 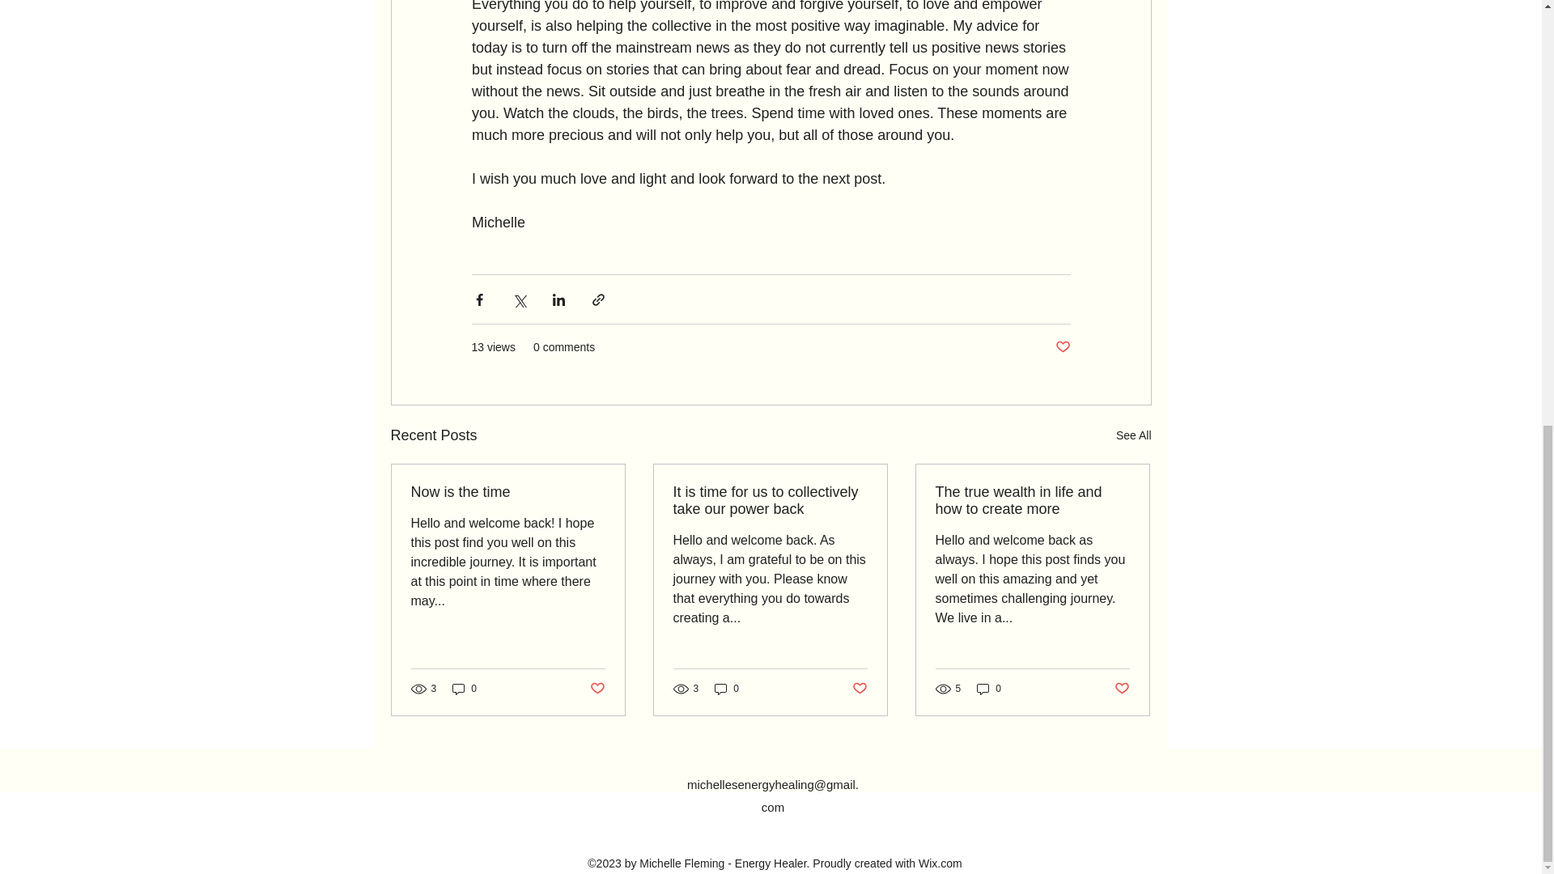 What do you see at coordinates (508, 492) in the screenshot?
I see `Now is the time` at bounding box center [508, 492].